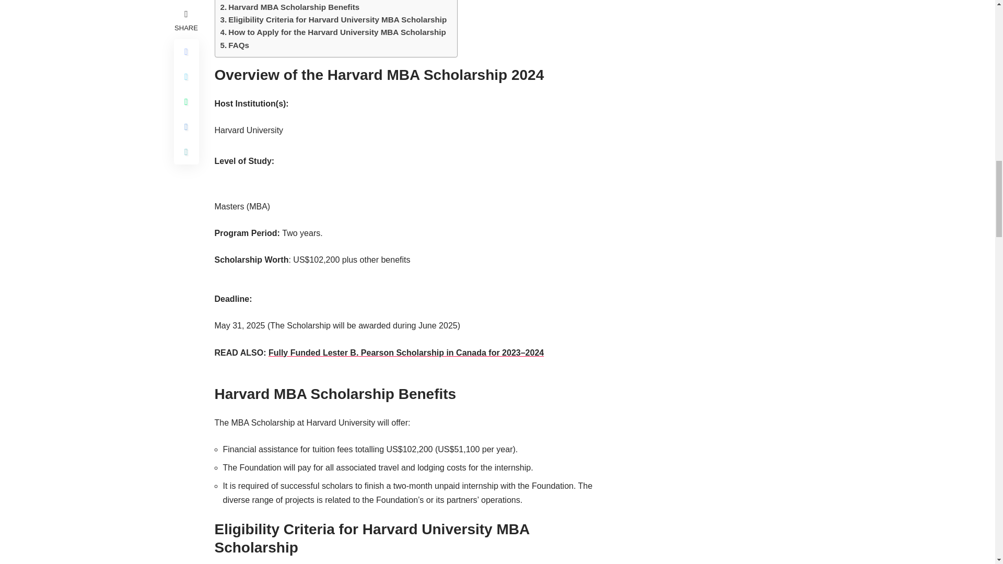 The height and width of the screenshot is (564, 1003). Describe the element at coordinates (333, 32) in the screenshot. I see `How to Apply for the Harvard University MBA Scholarship` at that location.